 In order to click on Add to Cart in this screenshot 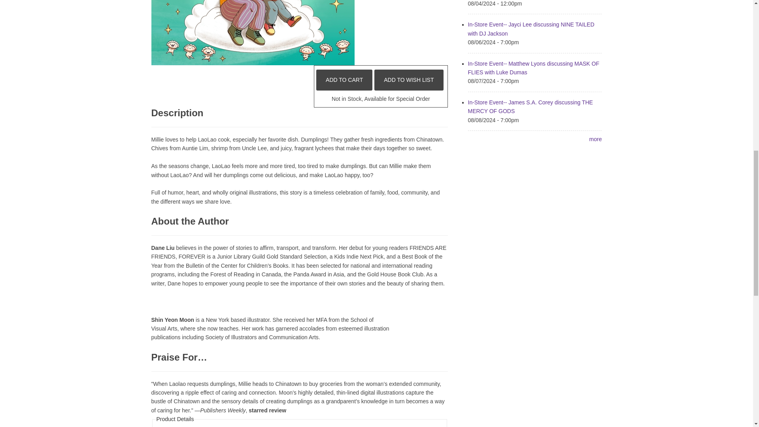, I will do `click(344, 80)`.